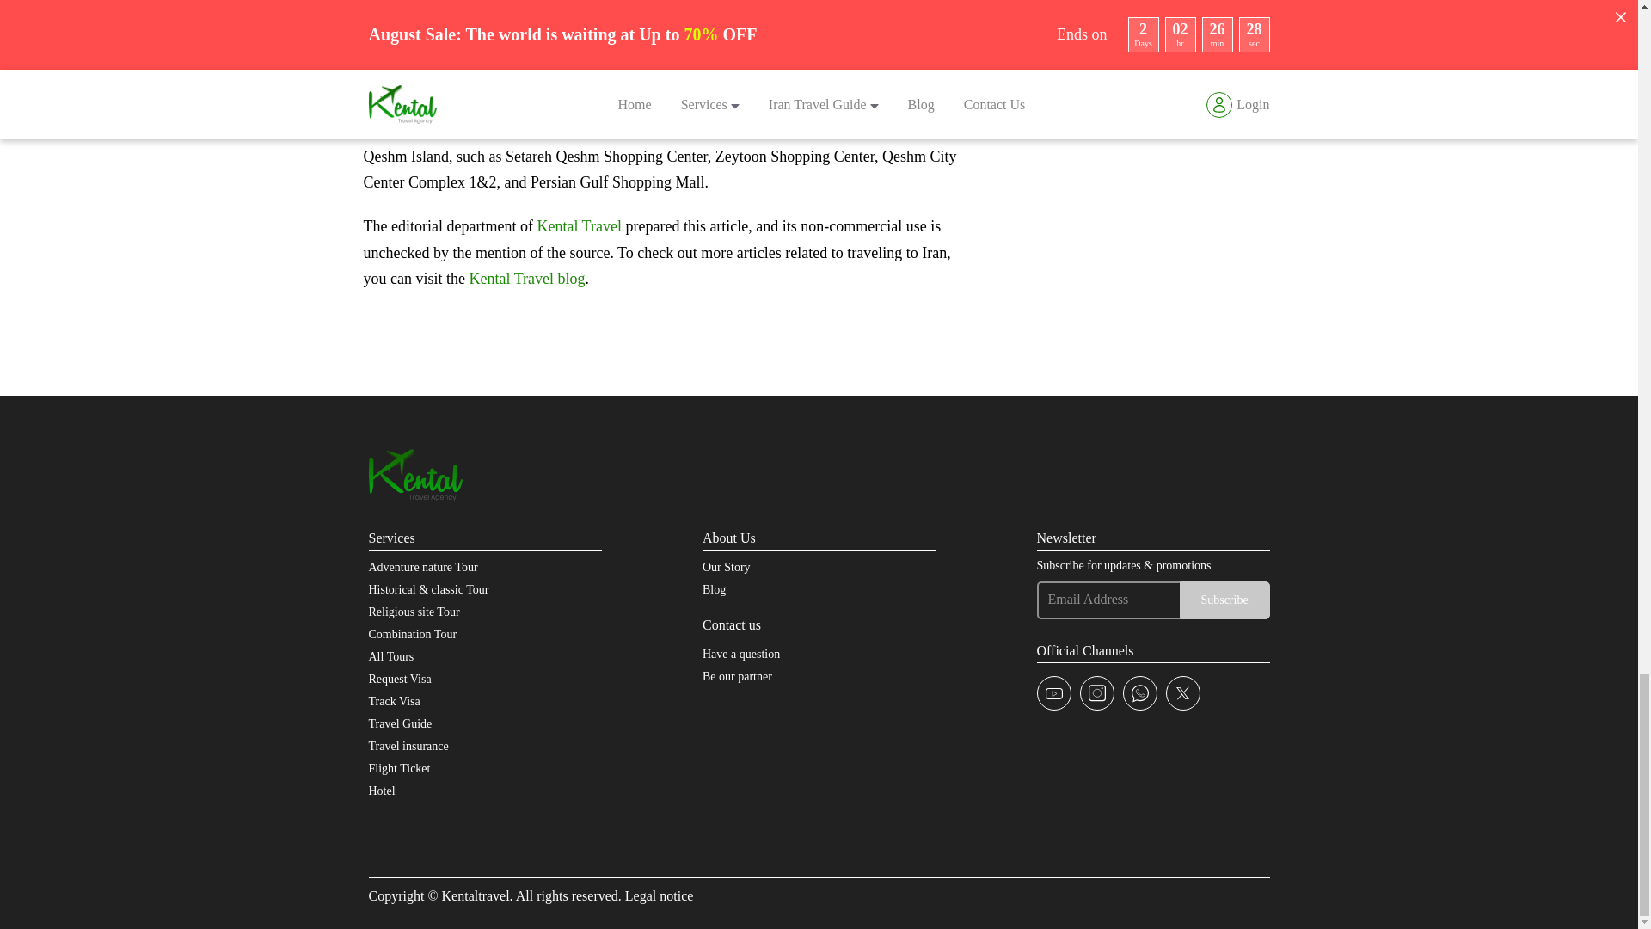  I want to click on Adventure nature Tour, so click(422, 568).